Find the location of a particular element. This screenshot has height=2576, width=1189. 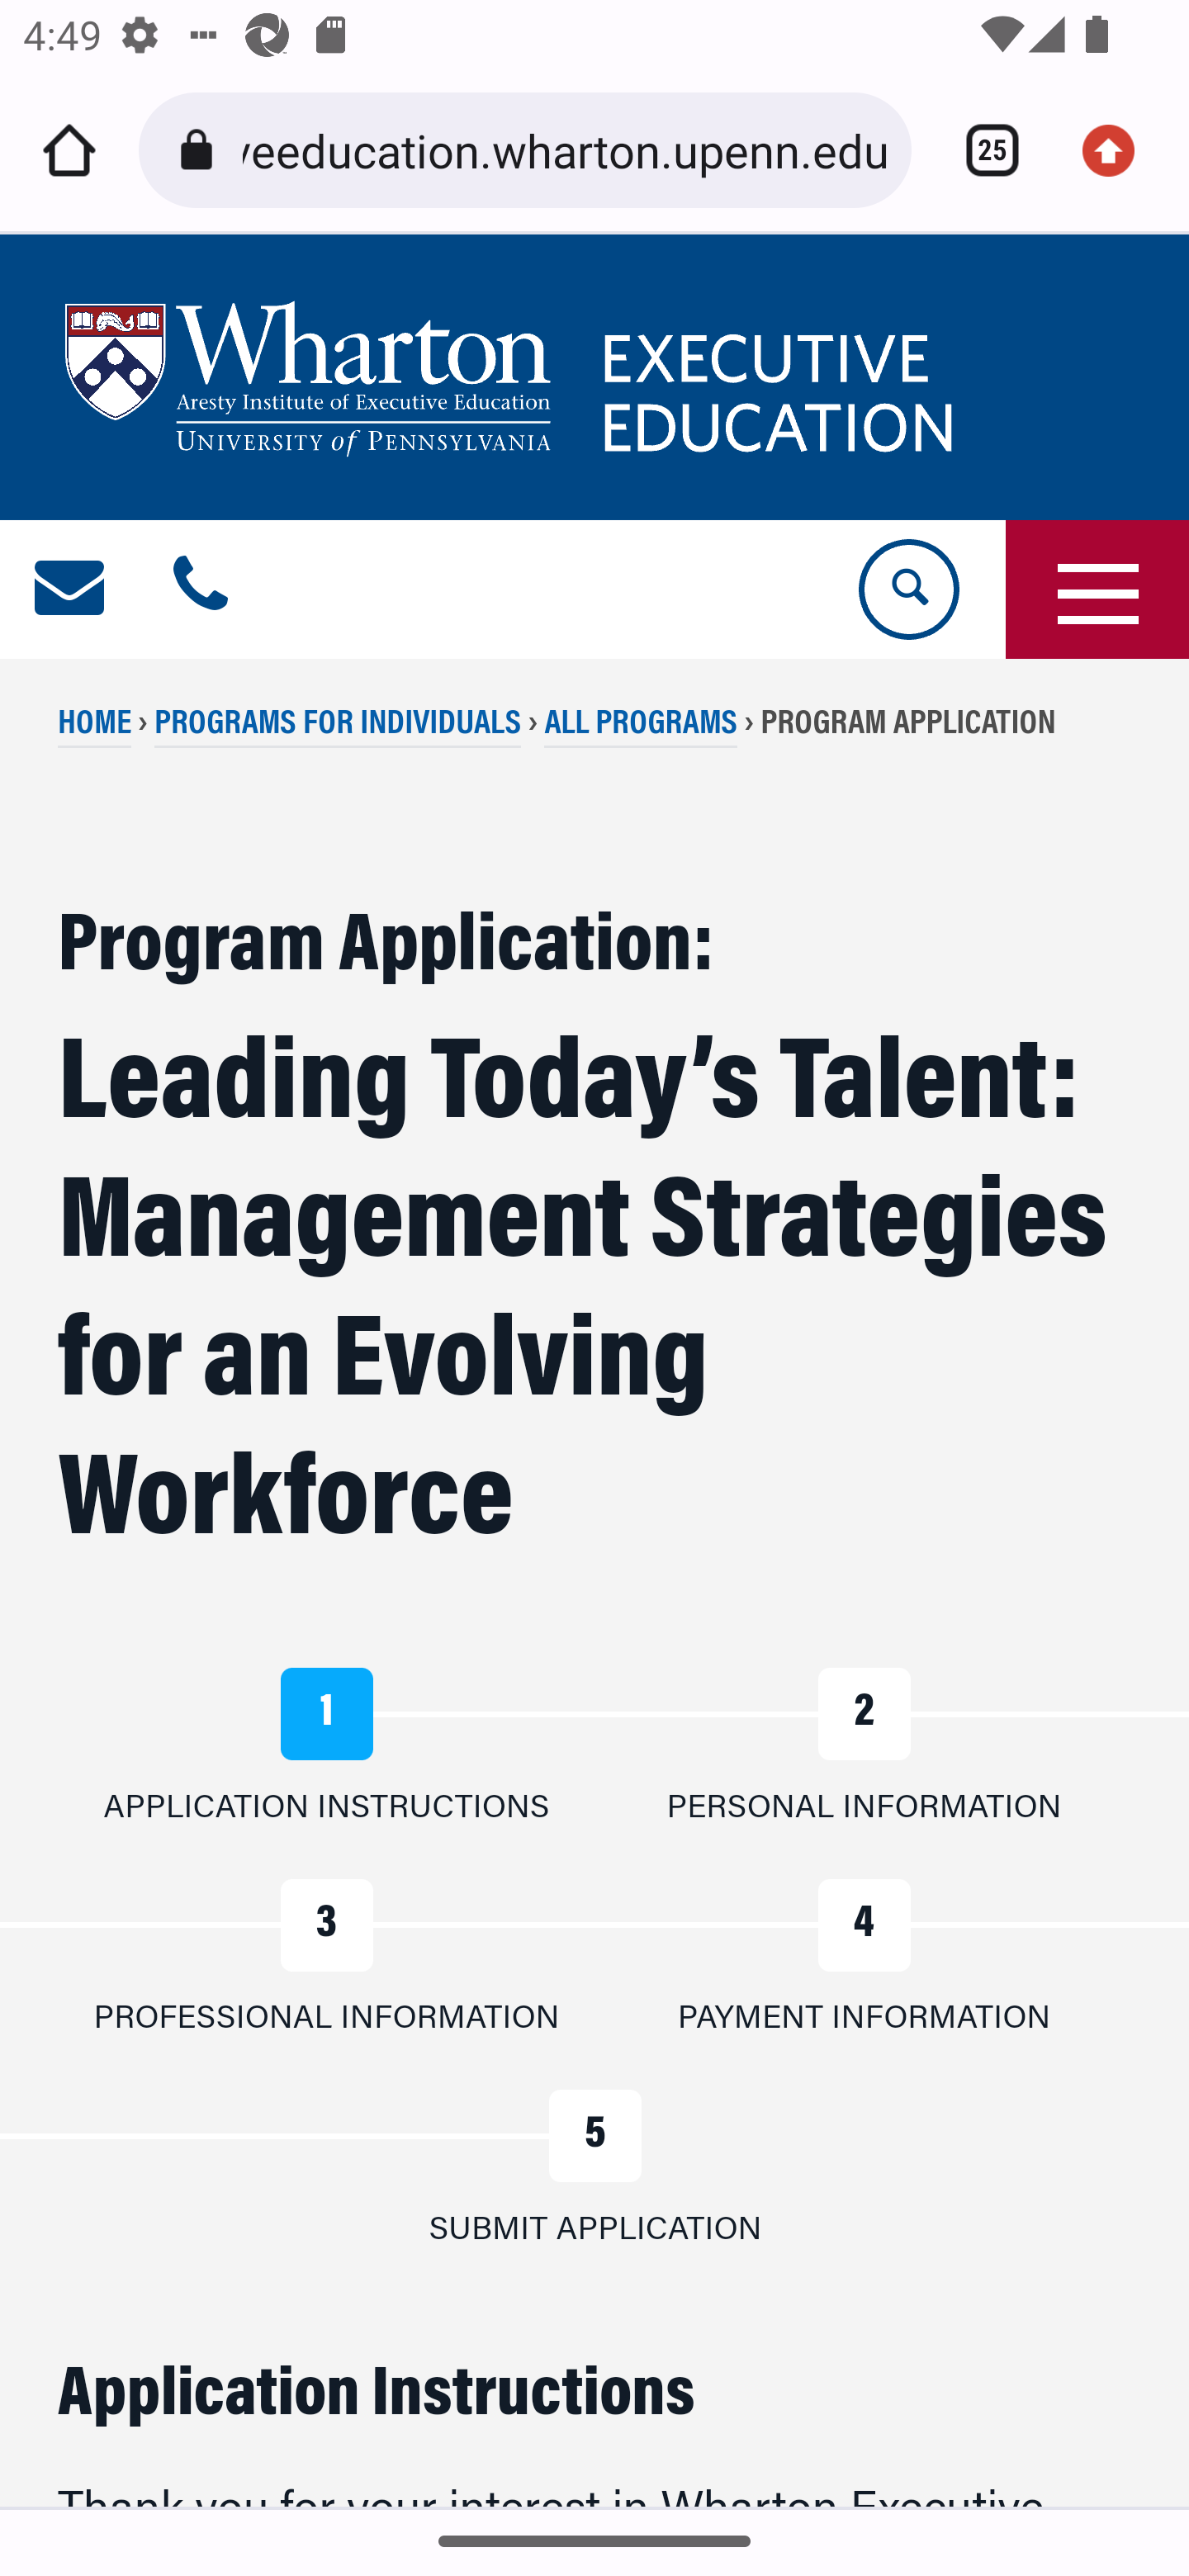

 is located at coordinates (201, 590).